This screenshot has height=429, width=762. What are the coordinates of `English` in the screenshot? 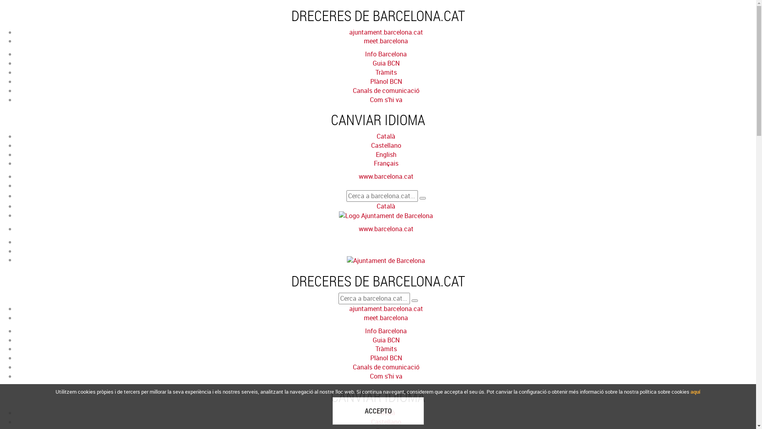 It's located at (386, 155).